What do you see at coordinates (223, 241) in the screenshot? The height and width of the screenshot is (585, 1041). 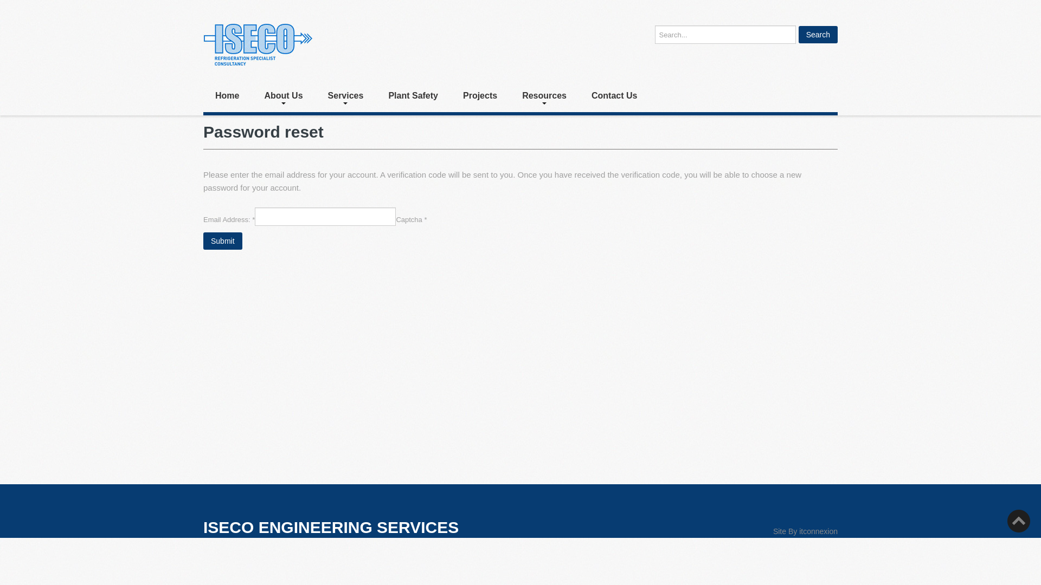 I see `Submit` at bounding box center [223, 241].